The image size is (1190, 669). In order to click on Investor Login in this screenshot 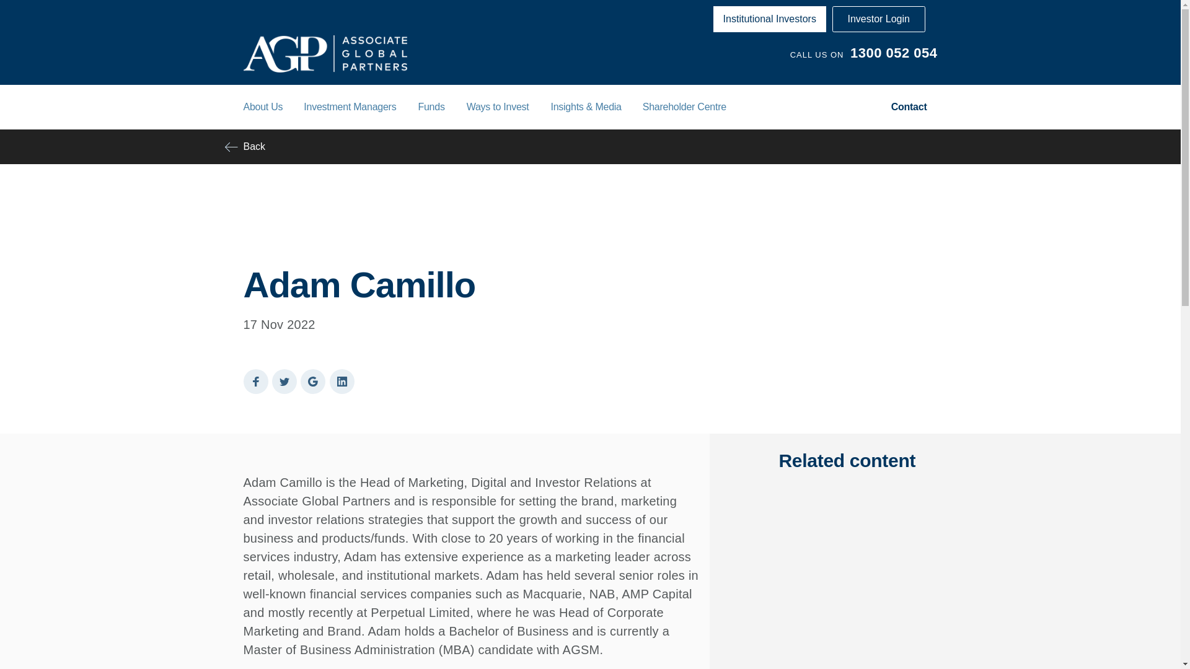, I will do `click(879, 19)`.